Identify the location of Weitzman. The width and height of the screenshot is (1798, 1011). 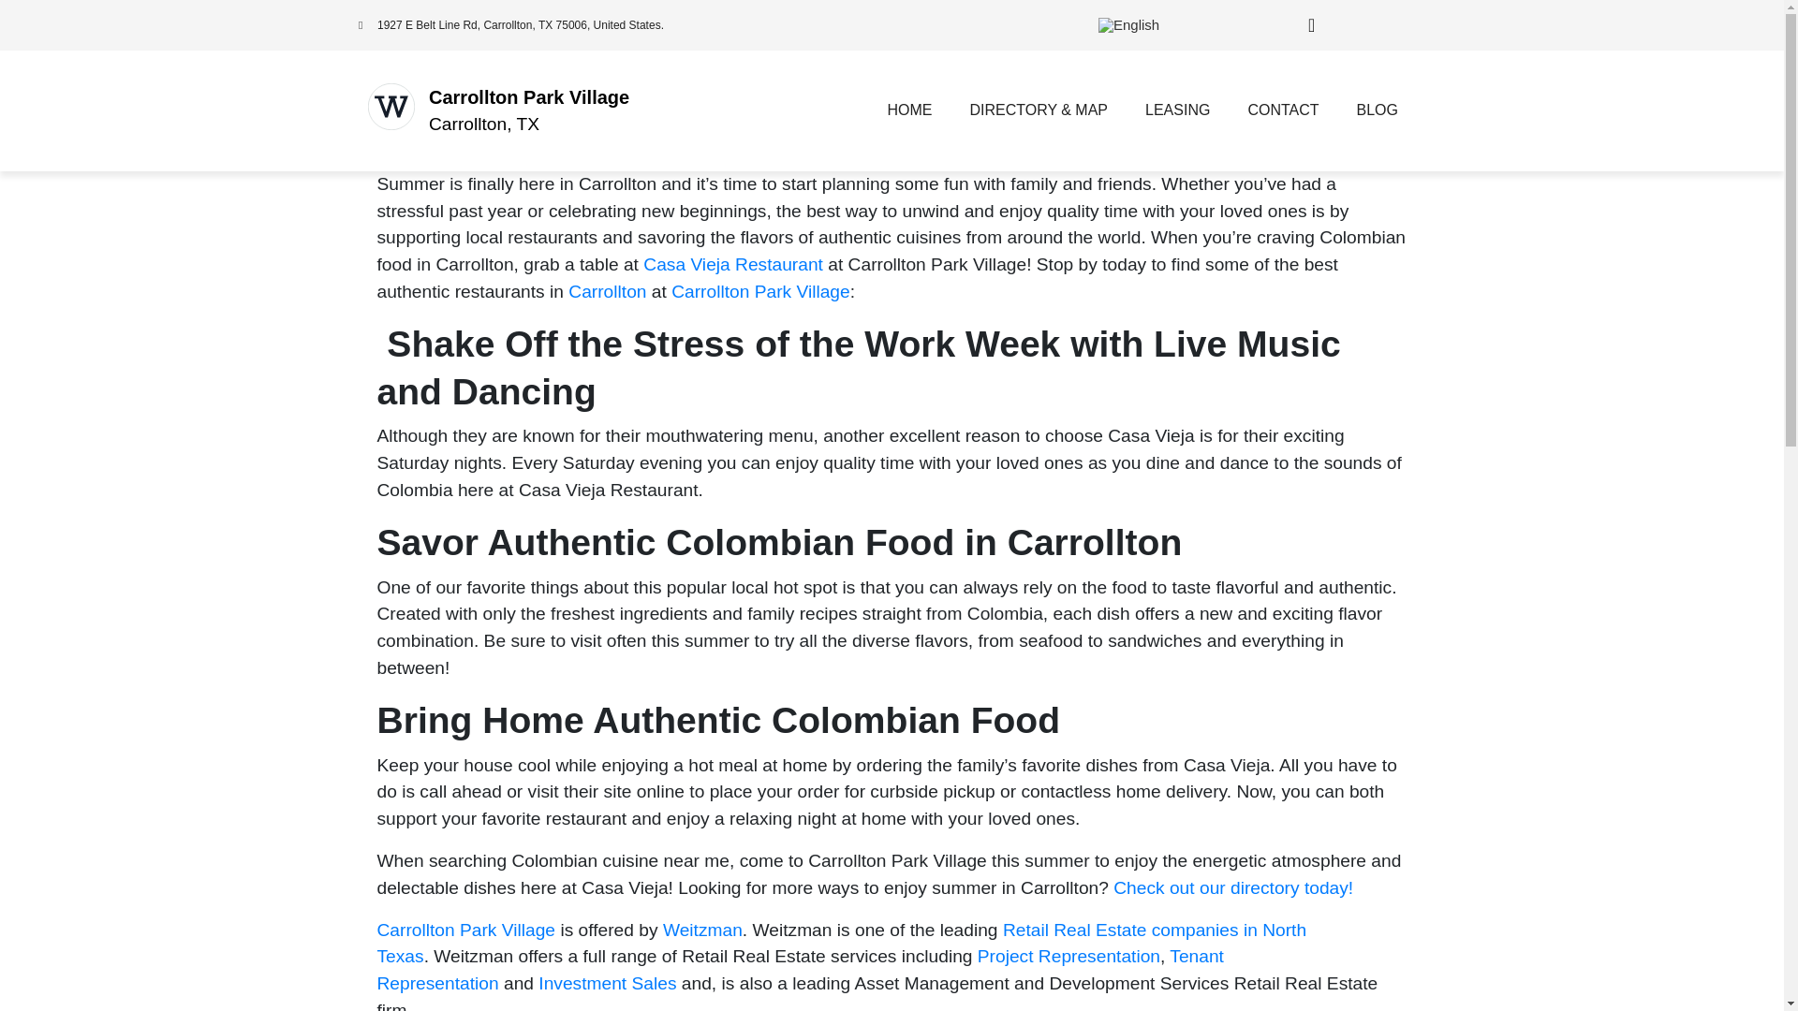
(702, 929).